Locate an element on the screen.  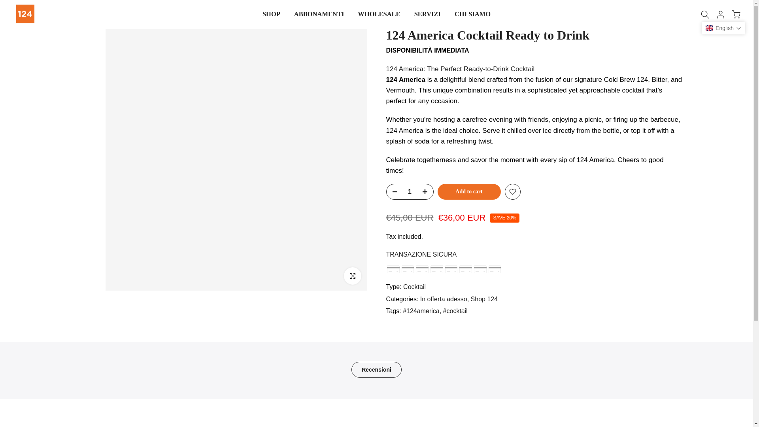
Recensioni is located at coordinates (376, 369).